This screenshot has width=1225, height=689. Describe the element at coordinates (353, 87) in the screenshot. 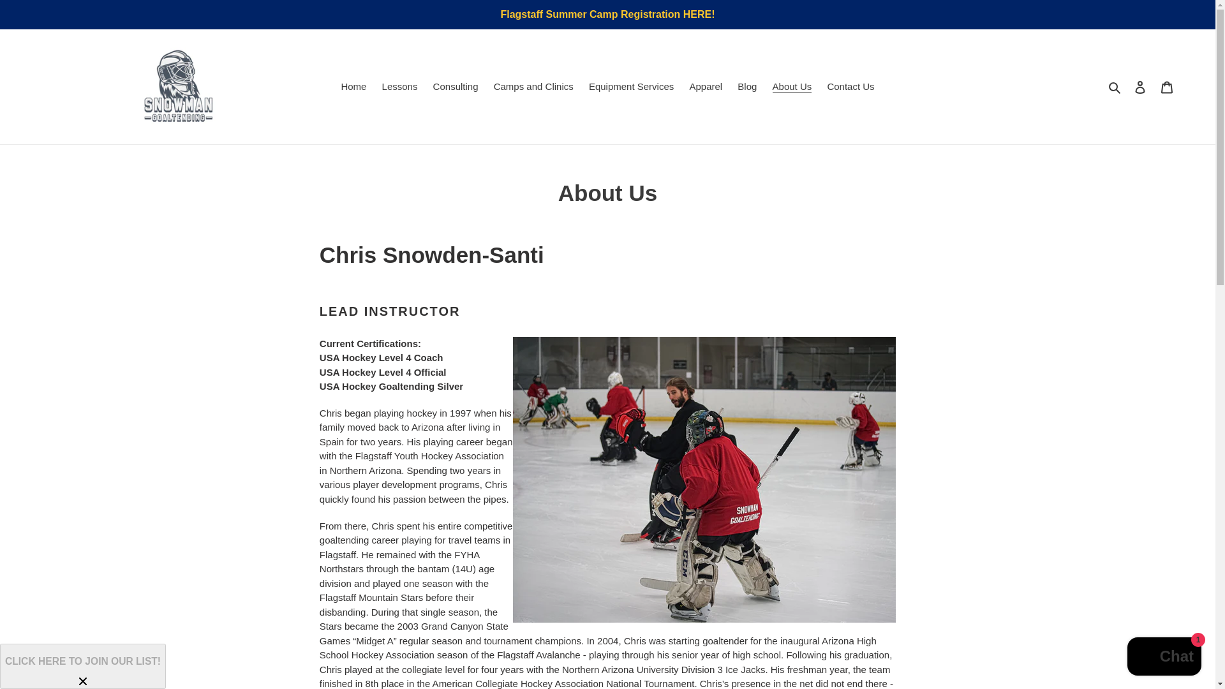

I see `Home` at that location.